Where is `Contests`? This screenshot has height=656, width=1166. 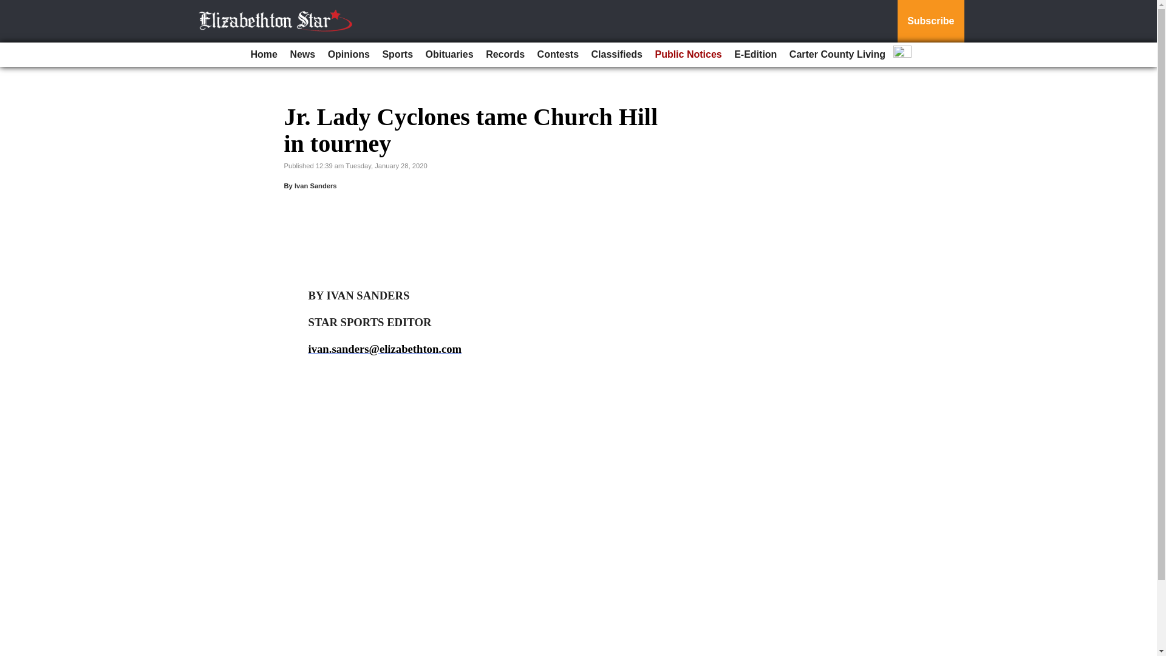
Contests is located at coordinates (558, 55).